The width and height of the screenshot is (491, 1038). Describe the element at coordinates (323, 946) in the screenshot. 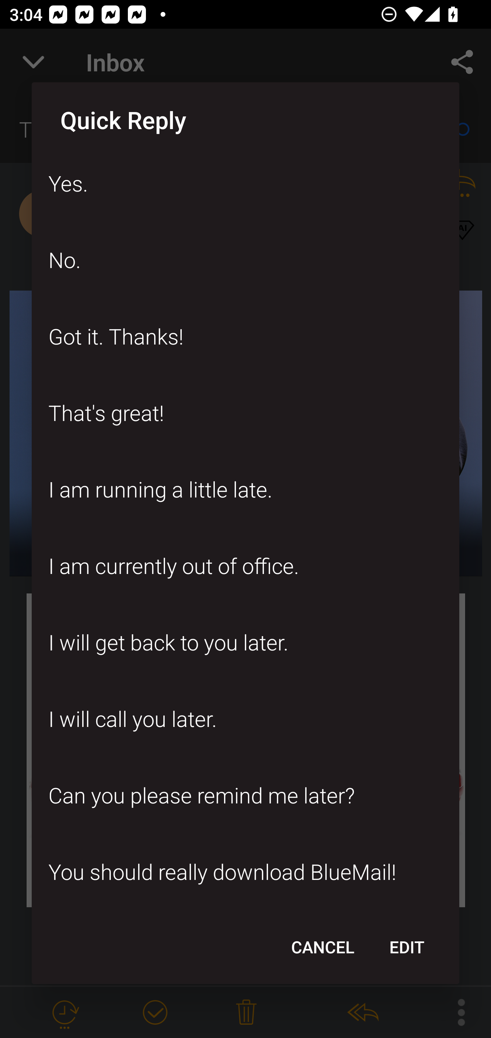

I see `CANCEL` at that location.